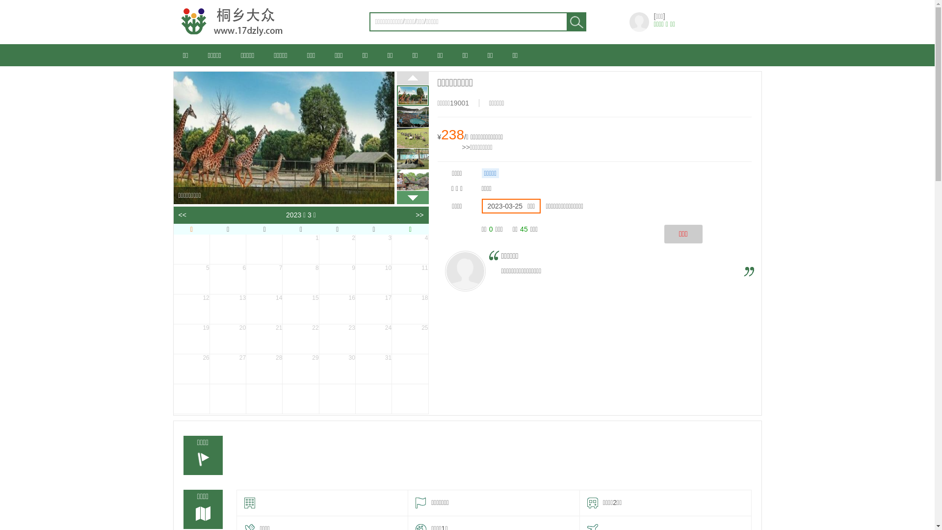 This screenshot has width=942, height=530. Describe the element at coordinates (338, 249) in the screenshot. I see `2` at that location.